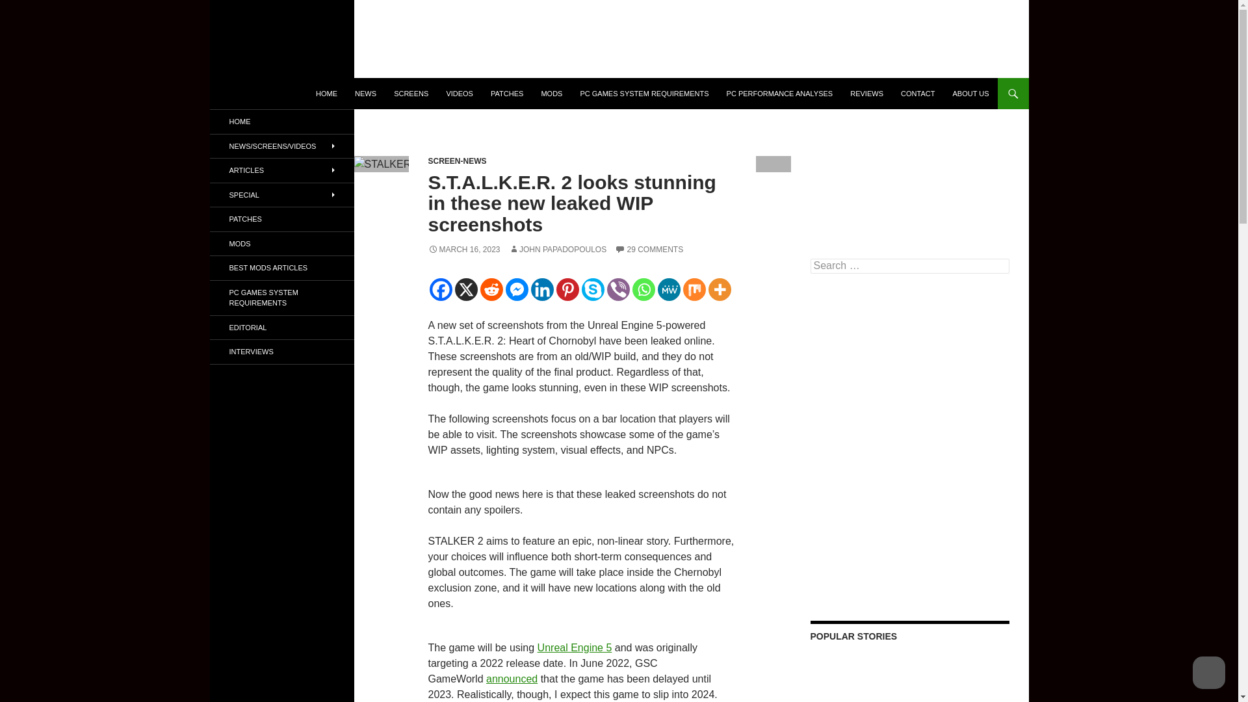  Describe the element at coordinates (918, 94) in the screenshot. I see `CONTACT` at that location.